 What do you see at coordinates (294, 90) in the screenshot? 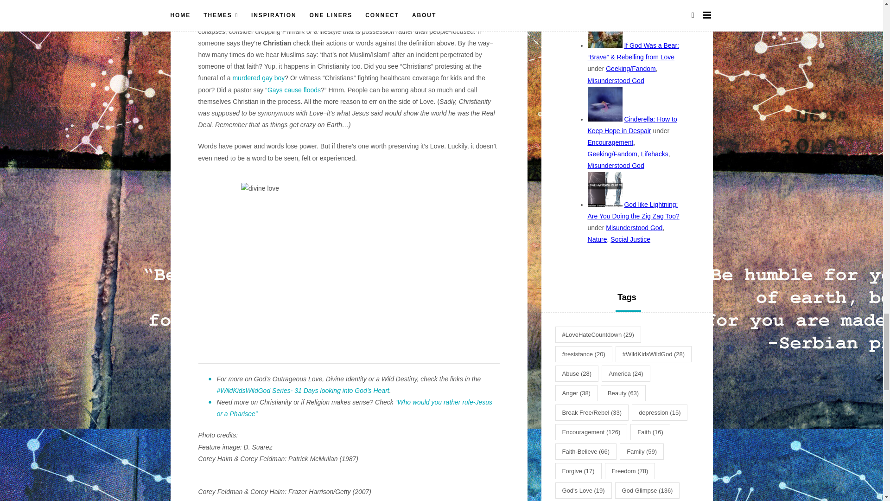
I see `Gays cause floods` at bounding box center [294, 90].